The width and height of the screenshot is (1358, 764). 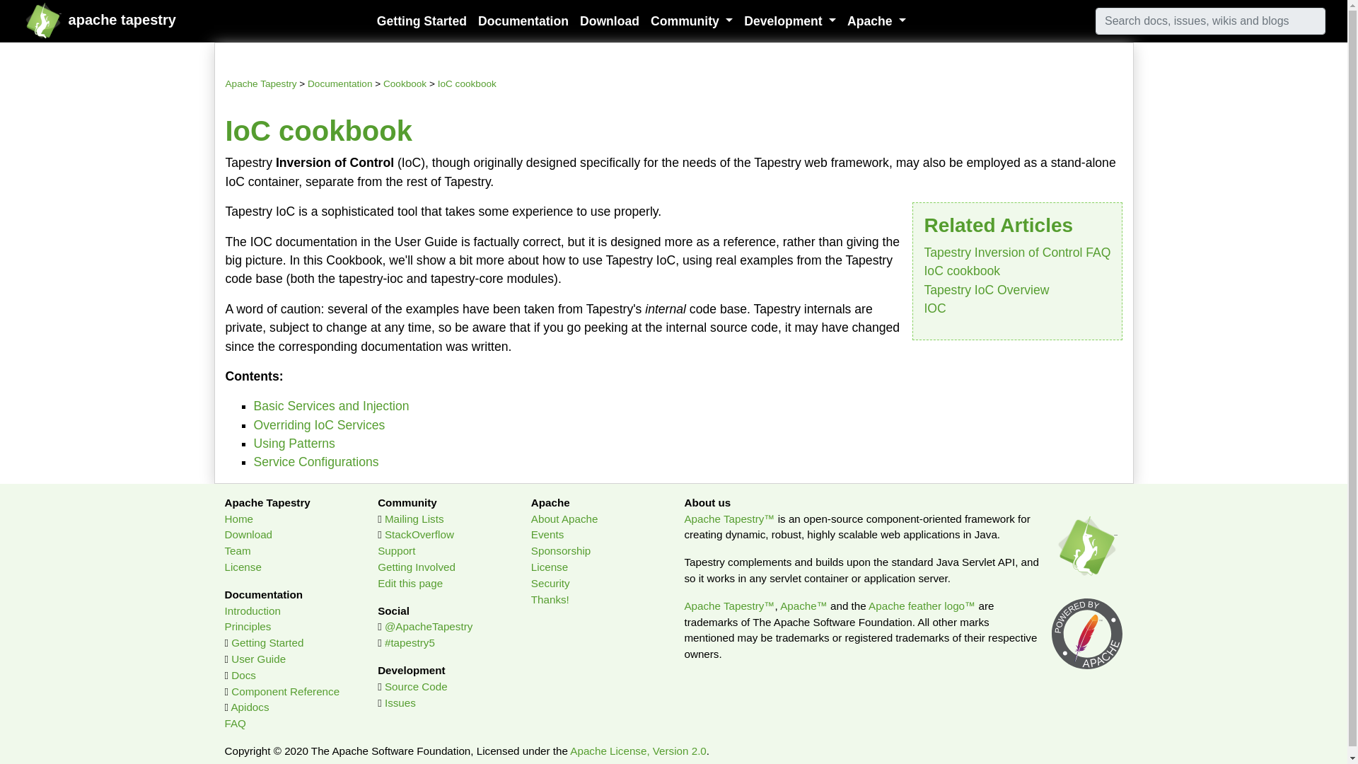 What do you see at coordinates (961, 270) in the screenshot?
I see `IoC cookbook` at bounding box center [961, 270].